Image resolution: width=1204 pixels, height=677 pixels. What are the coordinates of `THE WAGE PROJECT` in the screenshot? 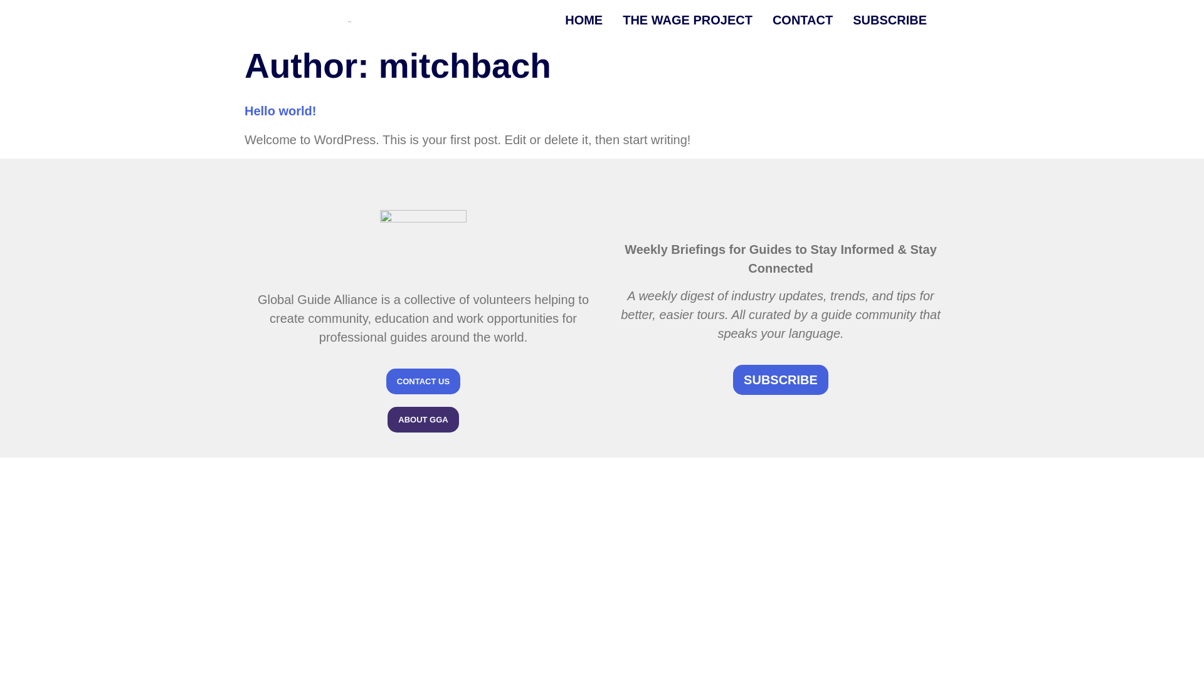 It's located at (687, 20).